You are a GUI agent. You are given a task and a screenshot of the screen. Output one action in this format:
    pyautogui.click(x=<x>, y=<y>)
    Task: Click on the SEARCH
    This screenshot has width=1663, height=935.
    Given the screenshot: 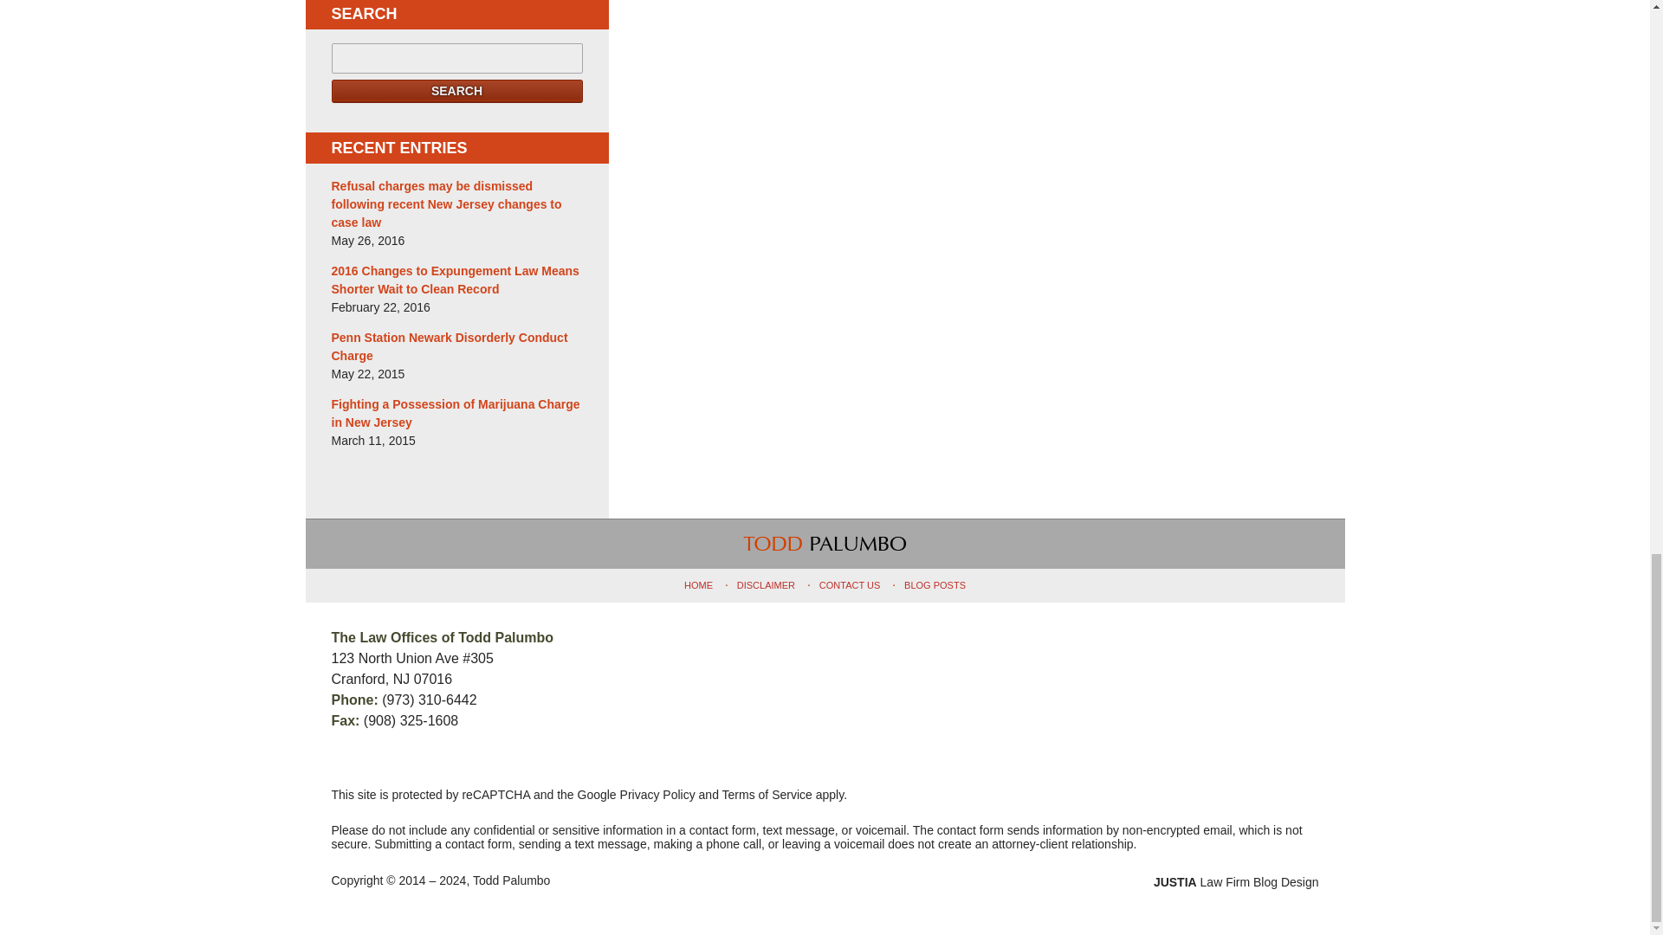 What is the action you would take?
    pyautogui.click(x=456, y=90)
    